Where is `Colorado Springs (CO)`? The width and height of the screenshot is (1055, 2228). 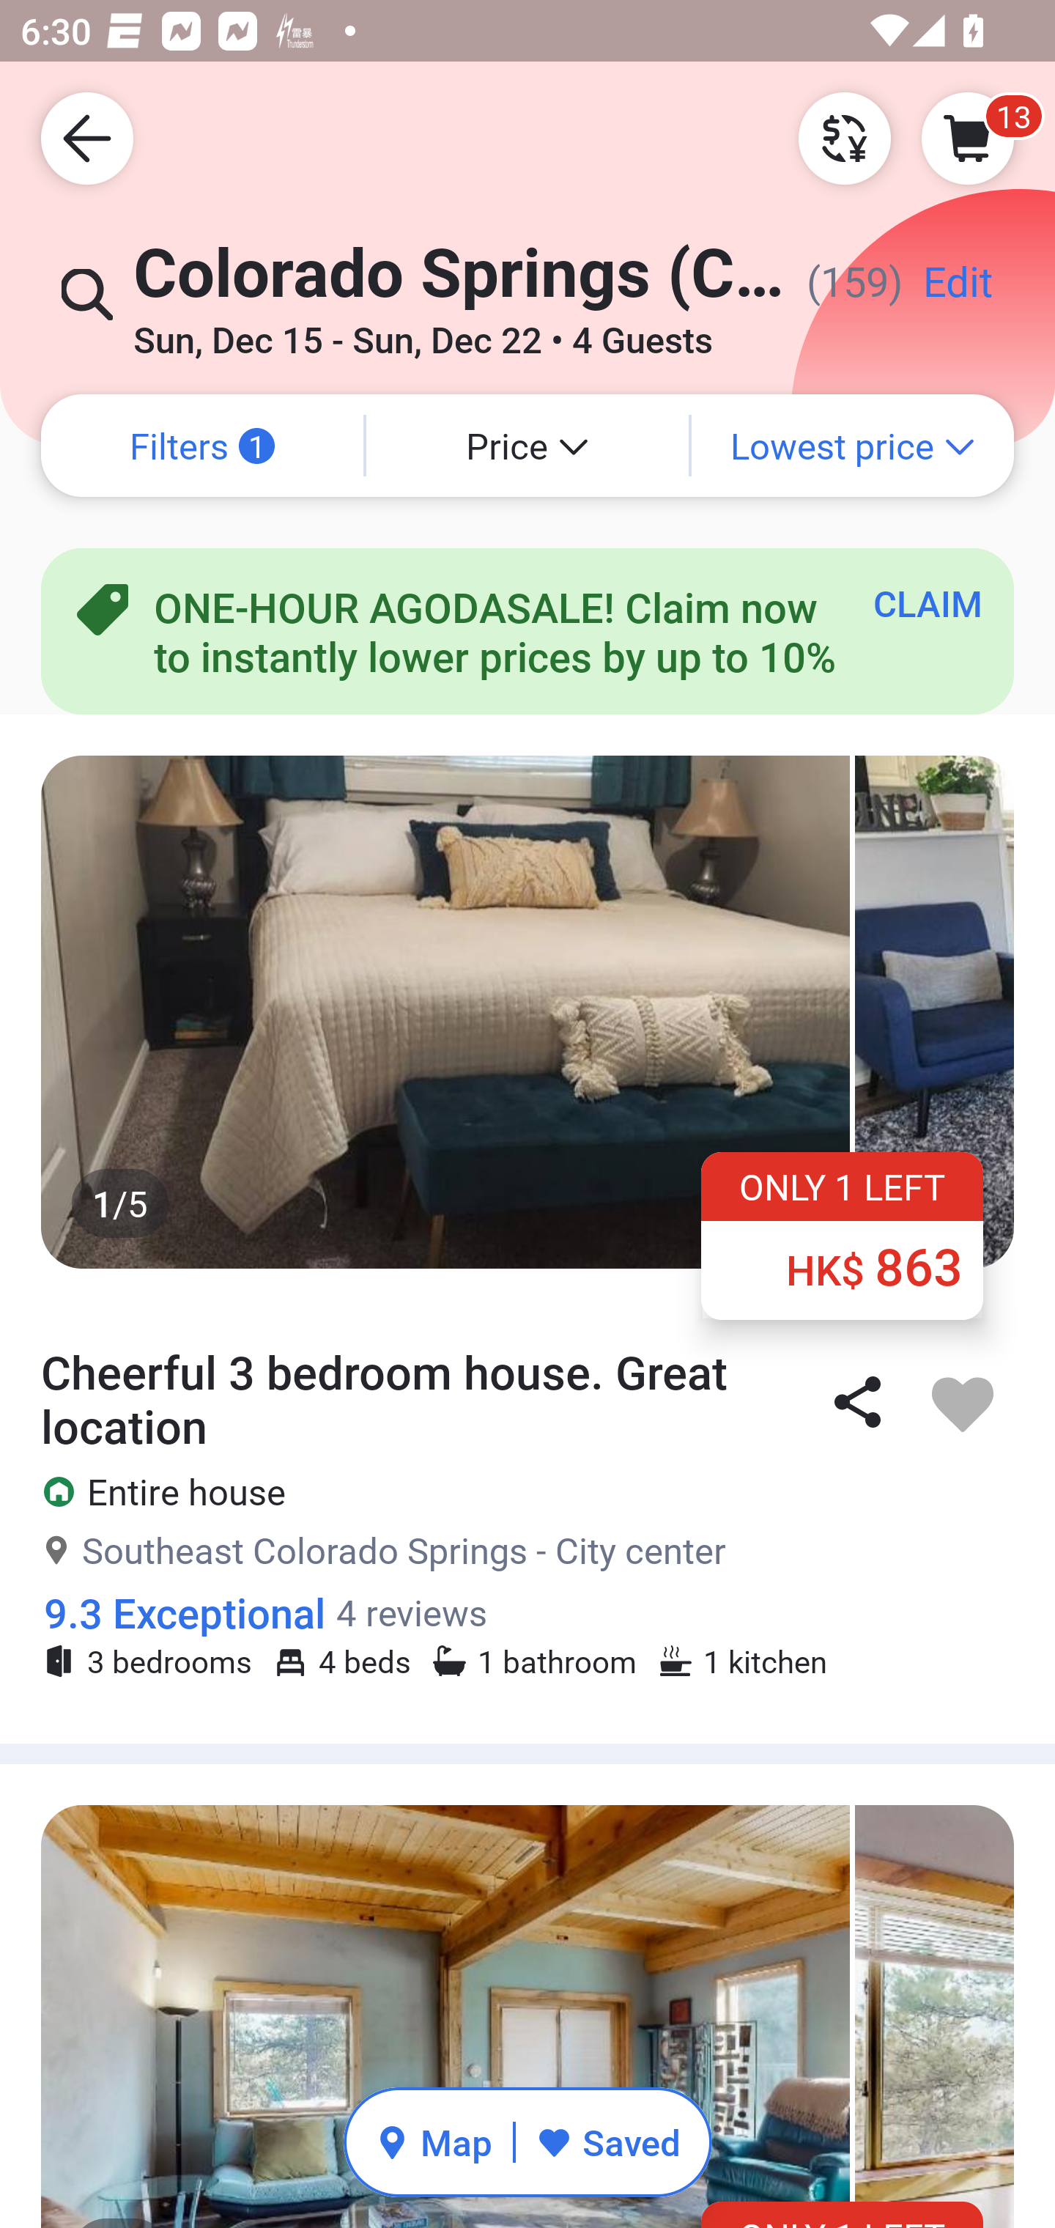
Colorado Springs (CO) is located at coordinates (459, 286).